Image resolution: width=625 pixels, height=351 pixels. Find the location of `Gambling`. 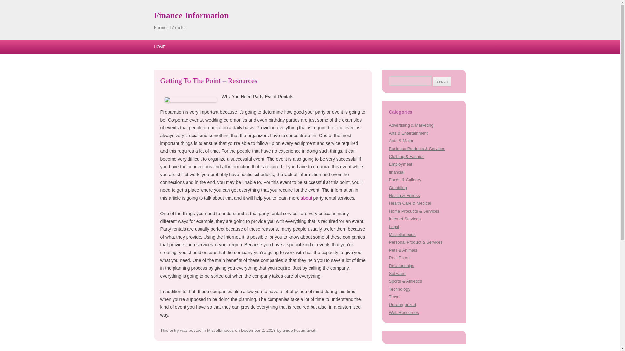

Gambling is located at coordinates (398, 188).